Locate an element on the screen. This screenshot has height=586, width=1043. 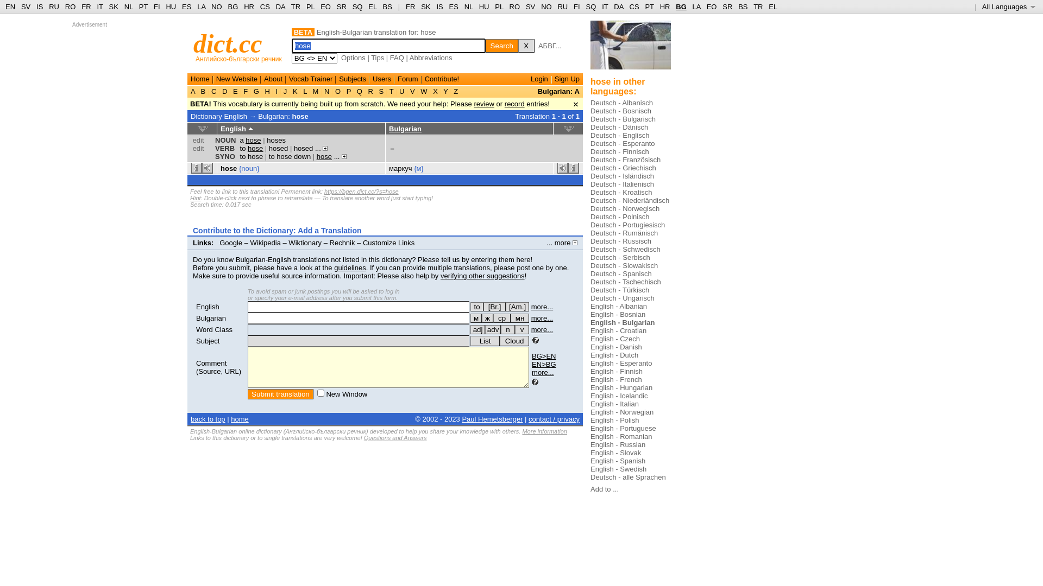
ES is located at coordinates (454, 7).